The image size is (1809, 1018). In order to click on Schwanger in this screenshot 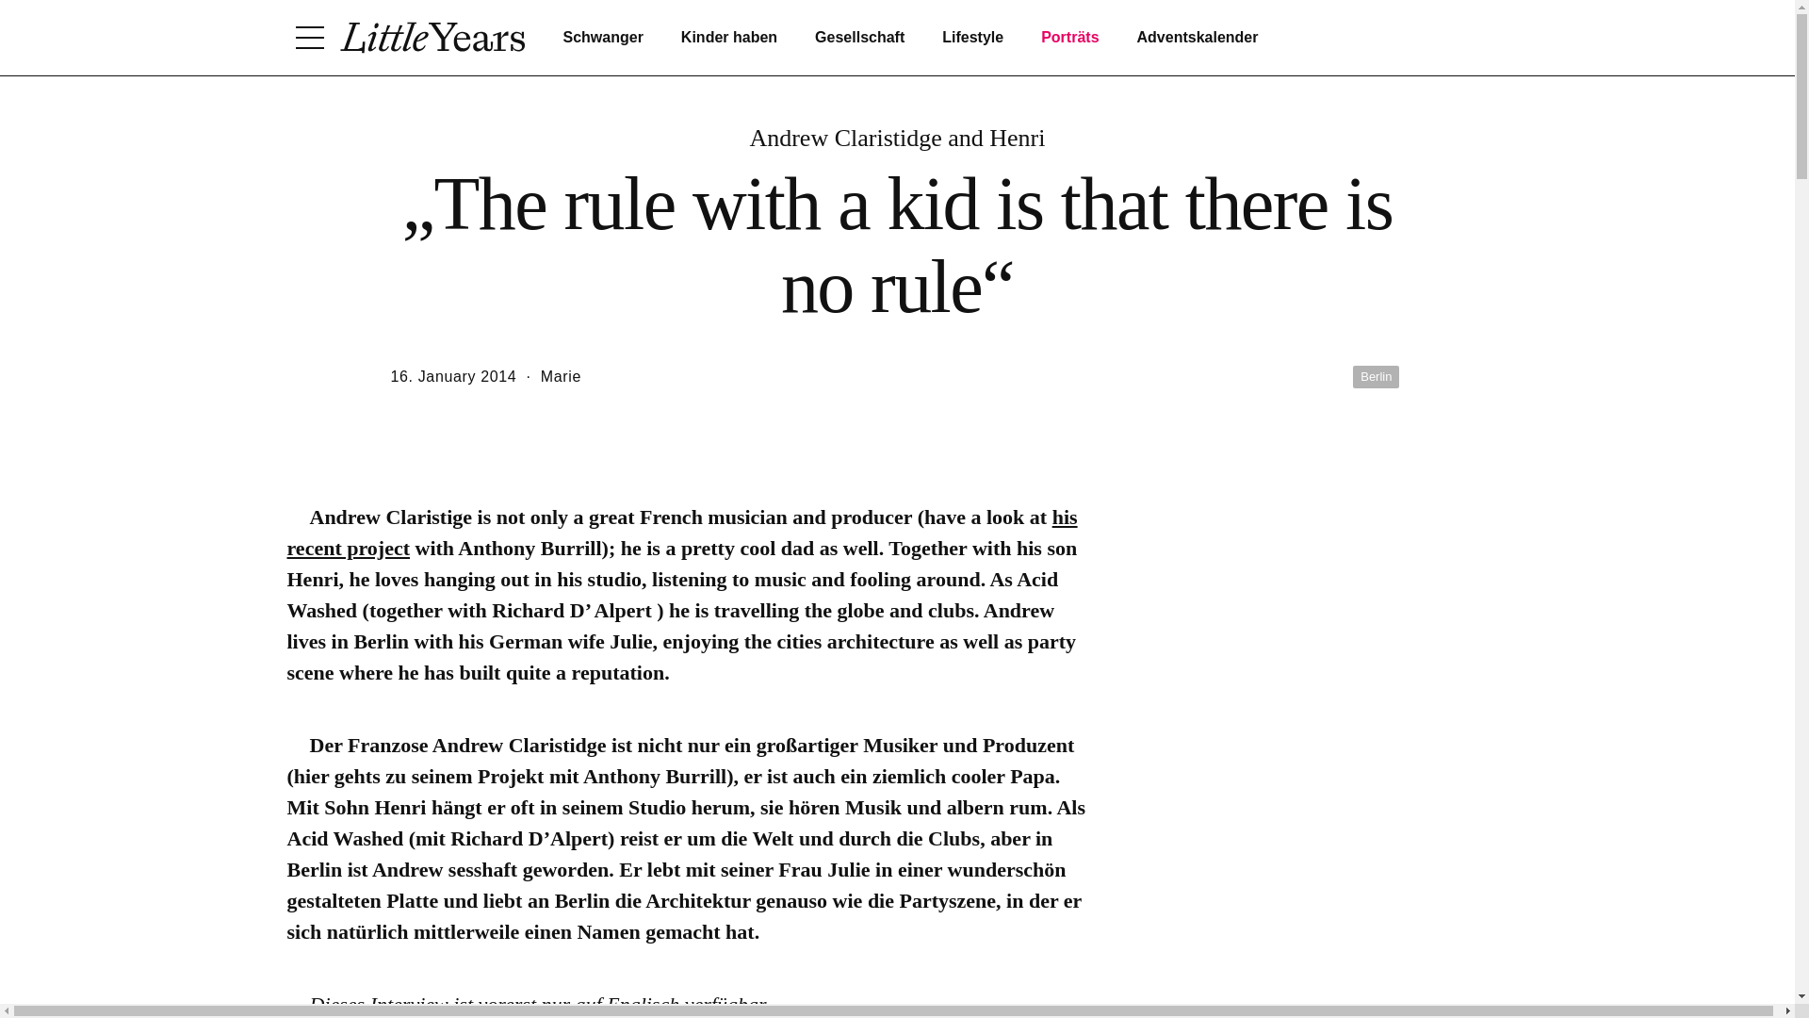, I will do `click(603, 38)`.